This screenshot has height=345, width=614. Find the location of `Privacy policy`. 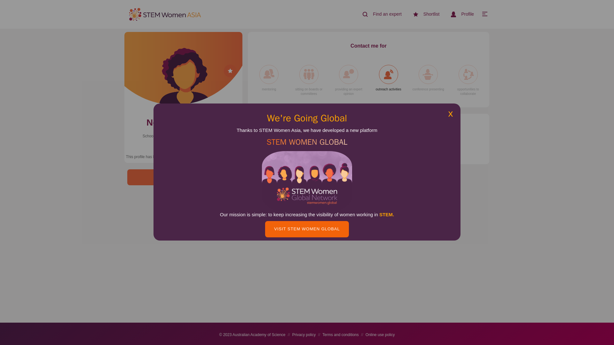

Privacy policy is located at coordinates (304, 335).